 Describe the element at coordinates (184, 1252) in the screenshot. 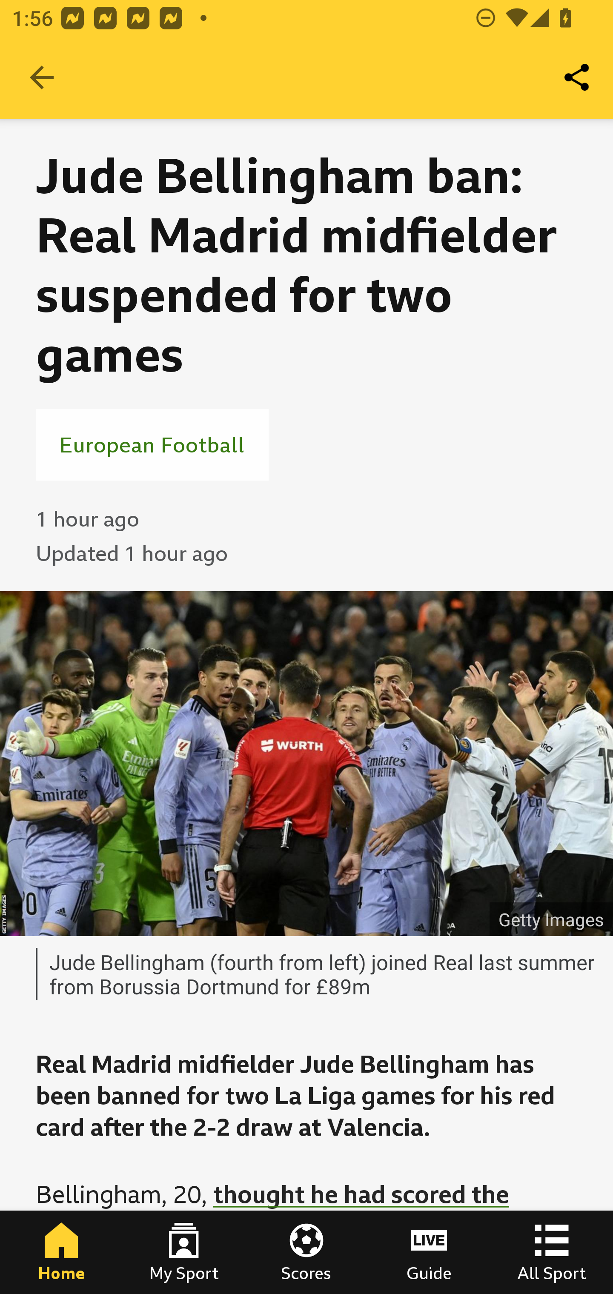

I see `My Sport` at that location.